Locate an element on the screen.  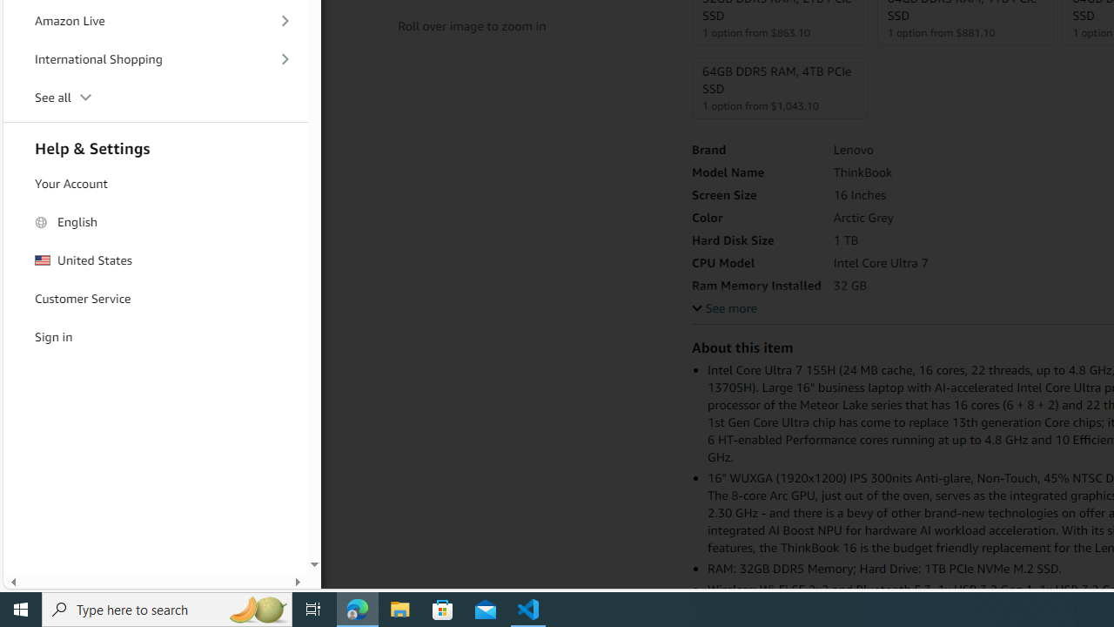
English is located at coordinates (155, 223).